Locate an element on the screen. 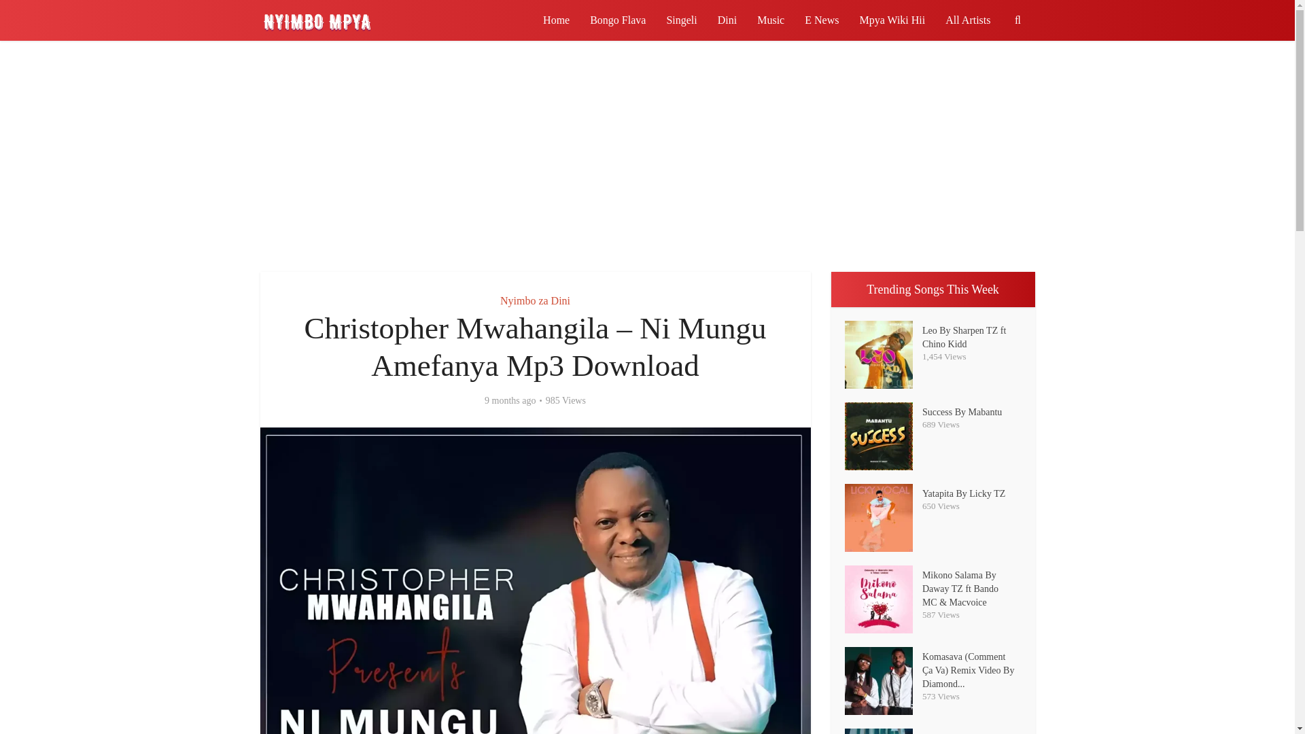  Singeli is located at coordinates (681, 20).